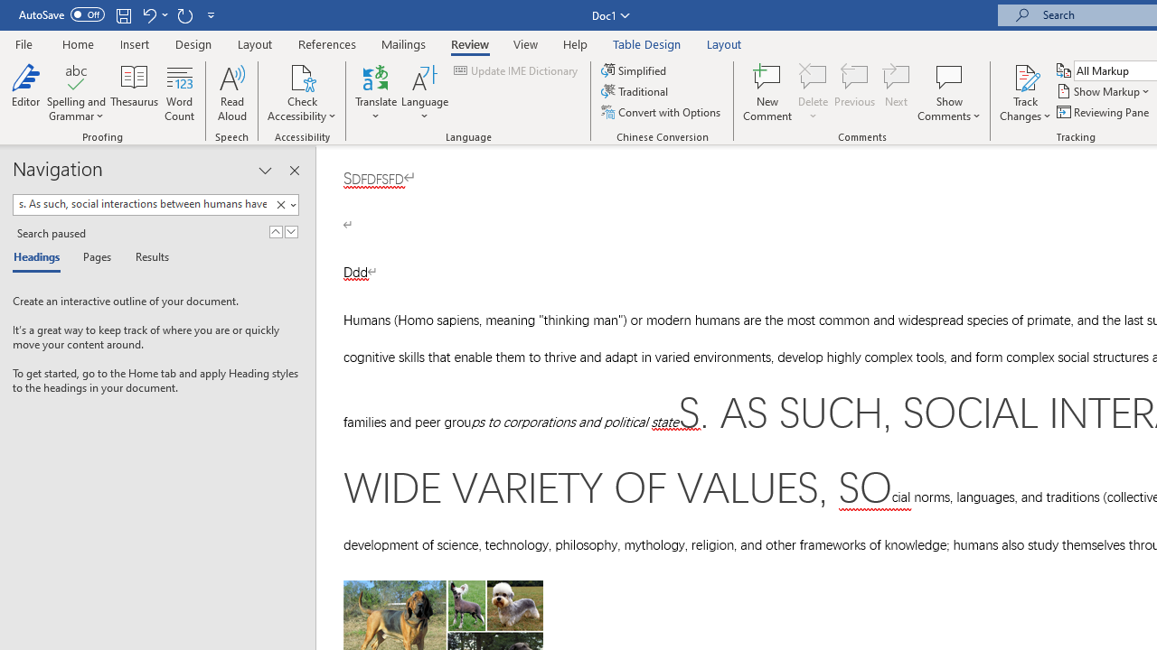  What do you see at coordinates (302, 76) in the screenshot?
I see `Check Accessibility` at bounding box center [302, 76].